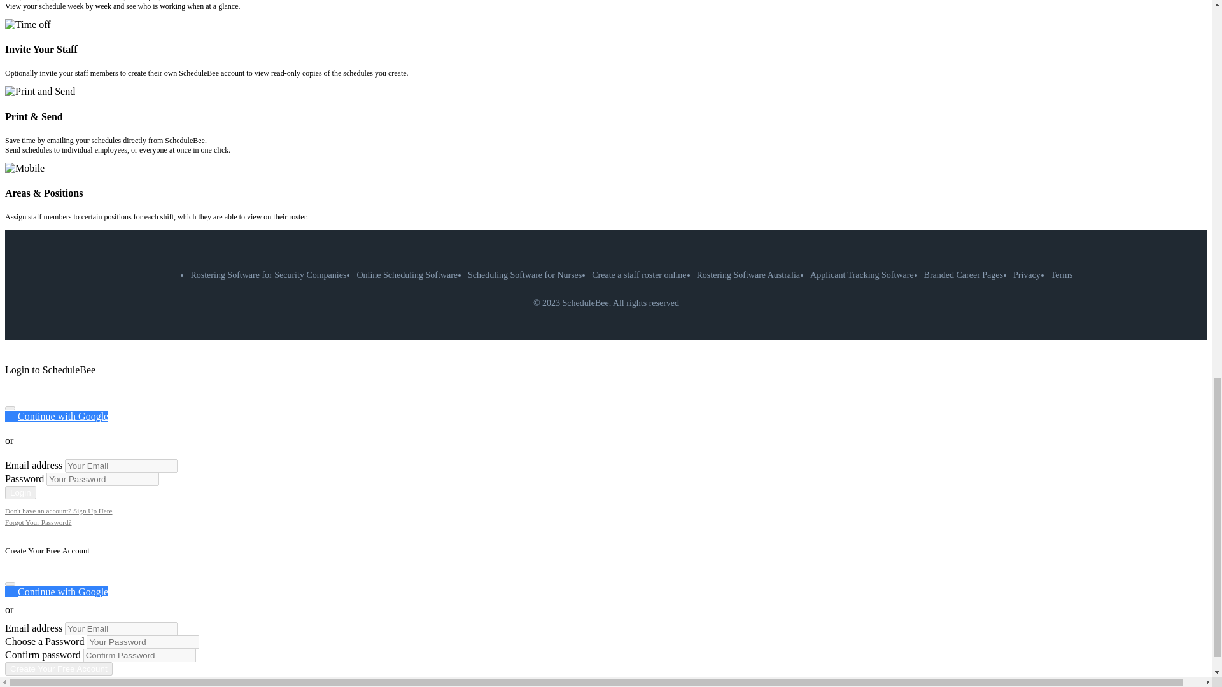 The image size is (1222, 687). Describe the element at coordinates (59, 510) in the screenshot. I see `Don't have an account? Sign Up Here` at that location.